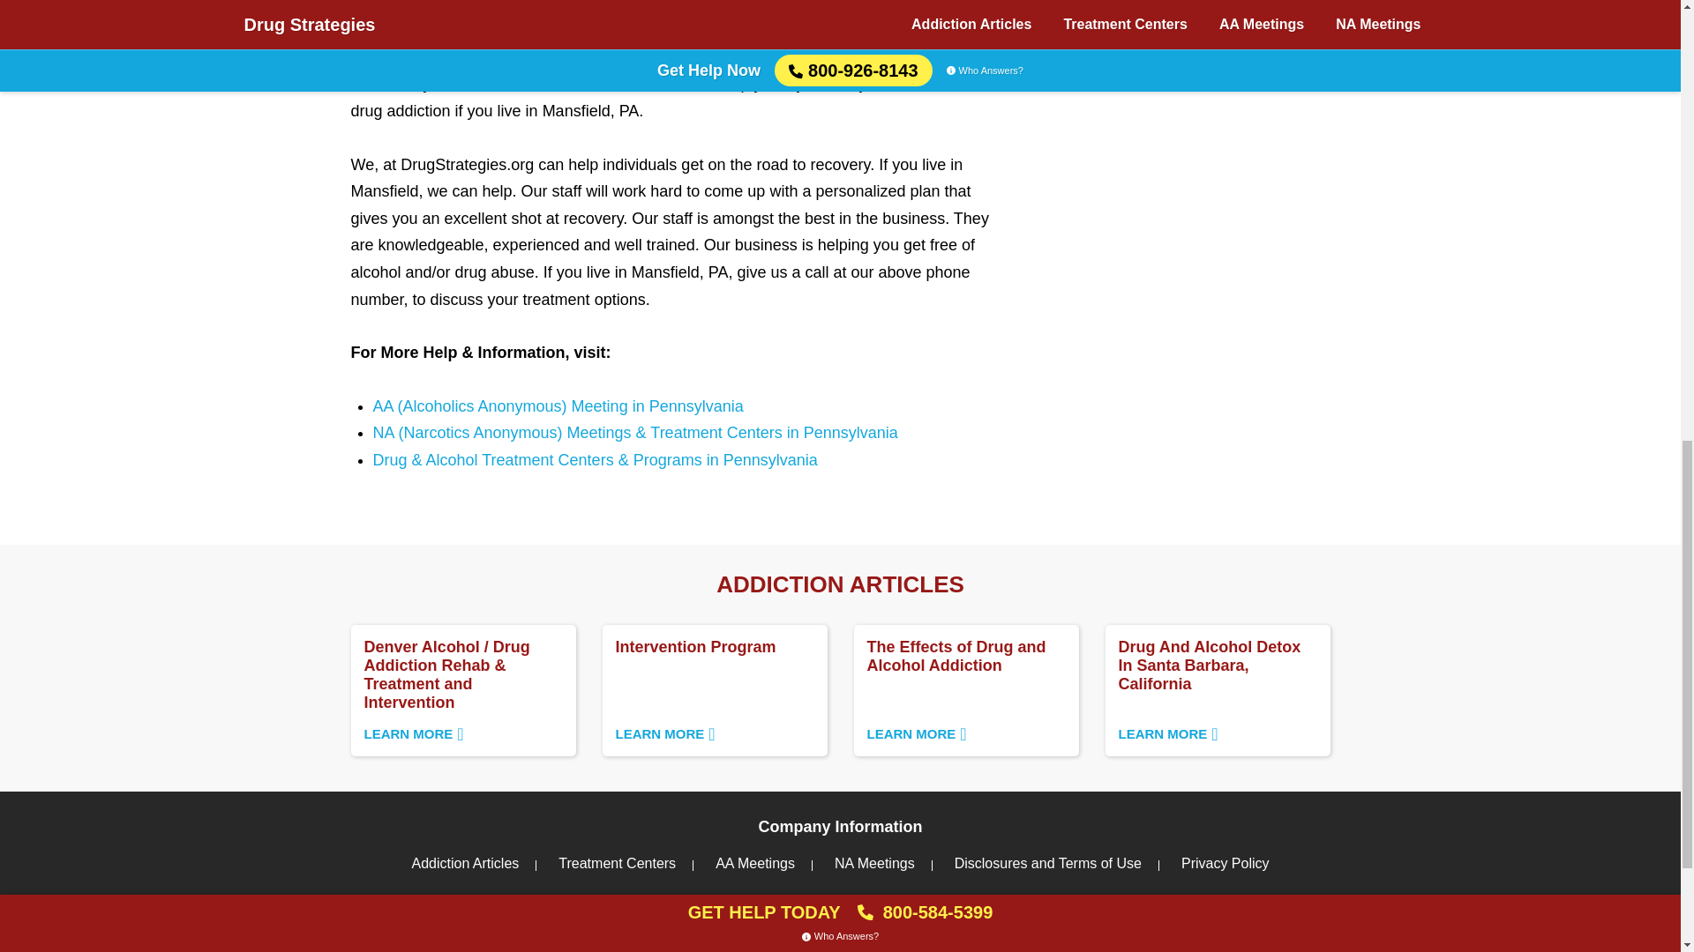  Describe the element at coordinates (1047, 862) in the screenshot. I see `Disclosures and Terms of Use` at that location.